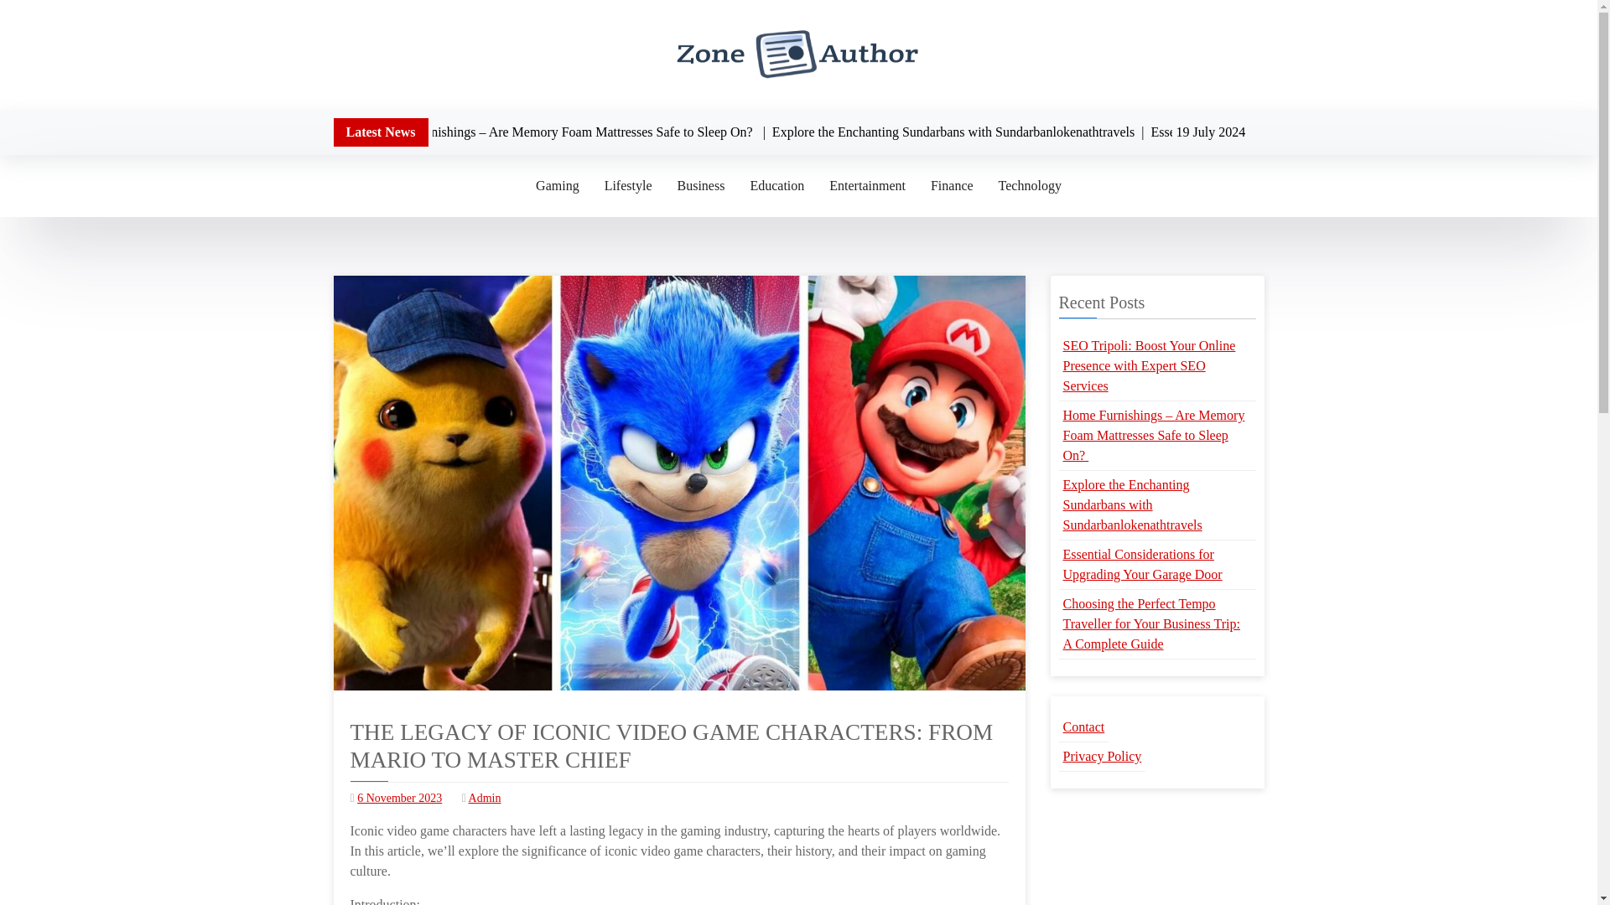 The width and height of the screenshot is (1610, 905). What do you see at coordinates (485, 798) in the screenshot?
I see `Admin` at bounding box center [485, 798].